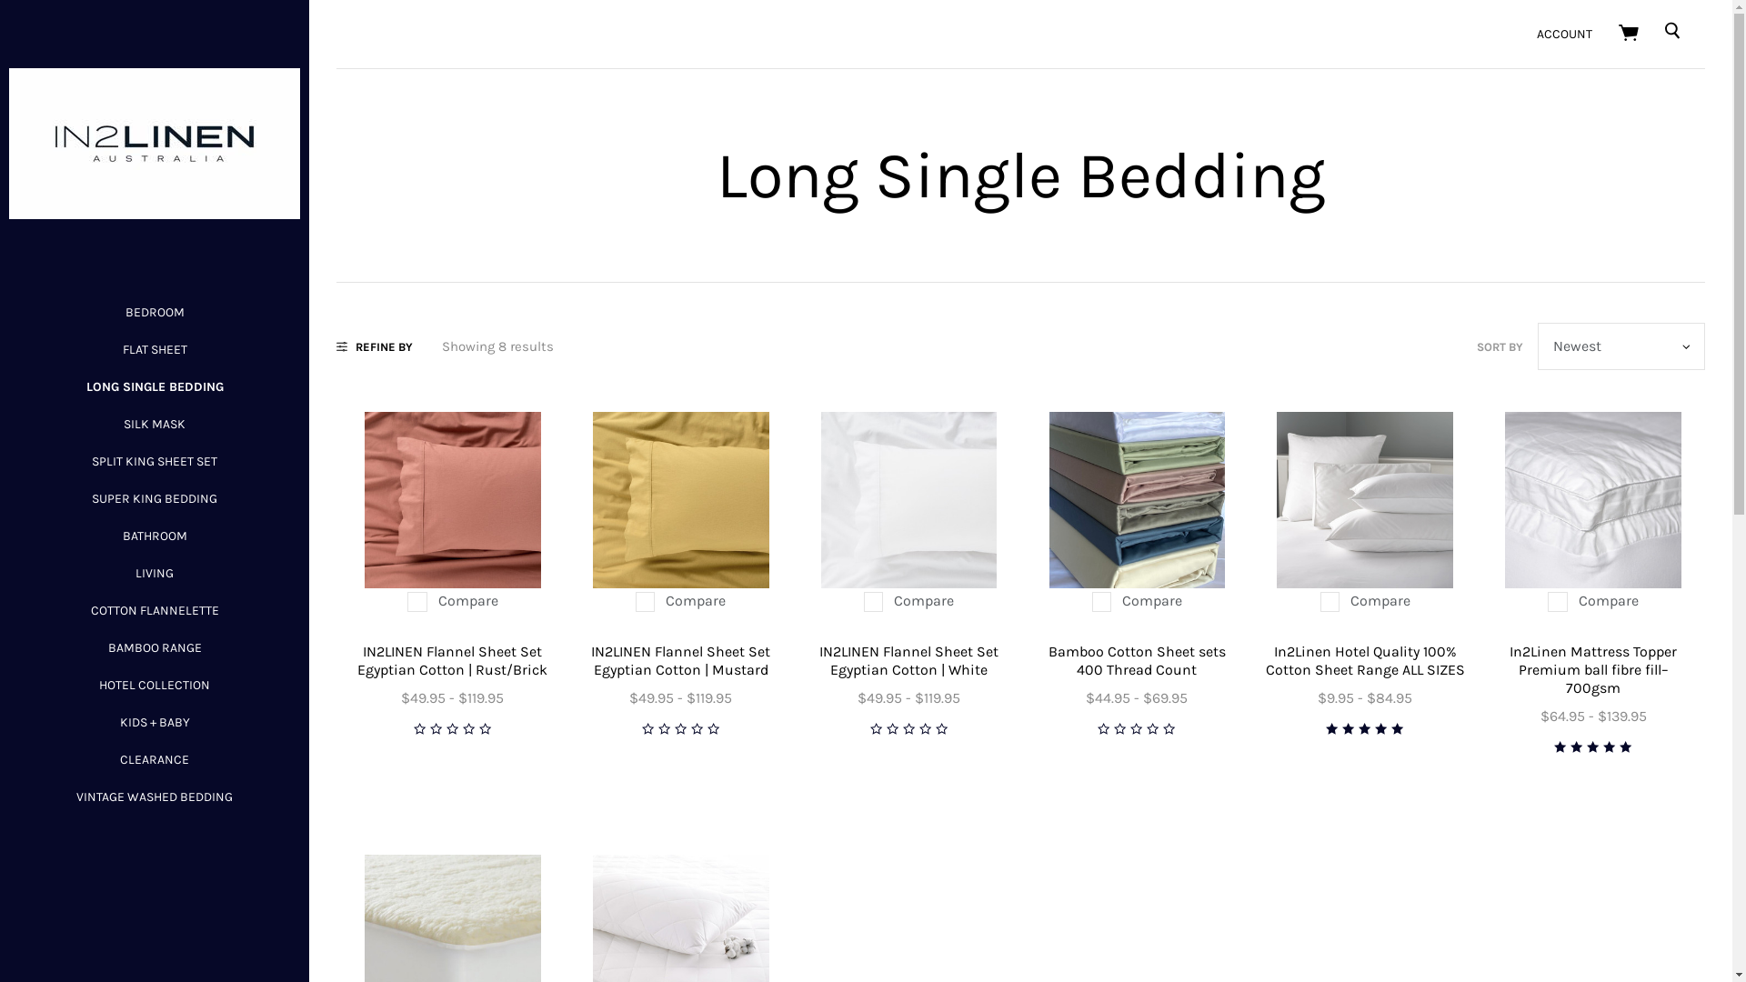  I want to click on BEDROOM, so click(155, 313).